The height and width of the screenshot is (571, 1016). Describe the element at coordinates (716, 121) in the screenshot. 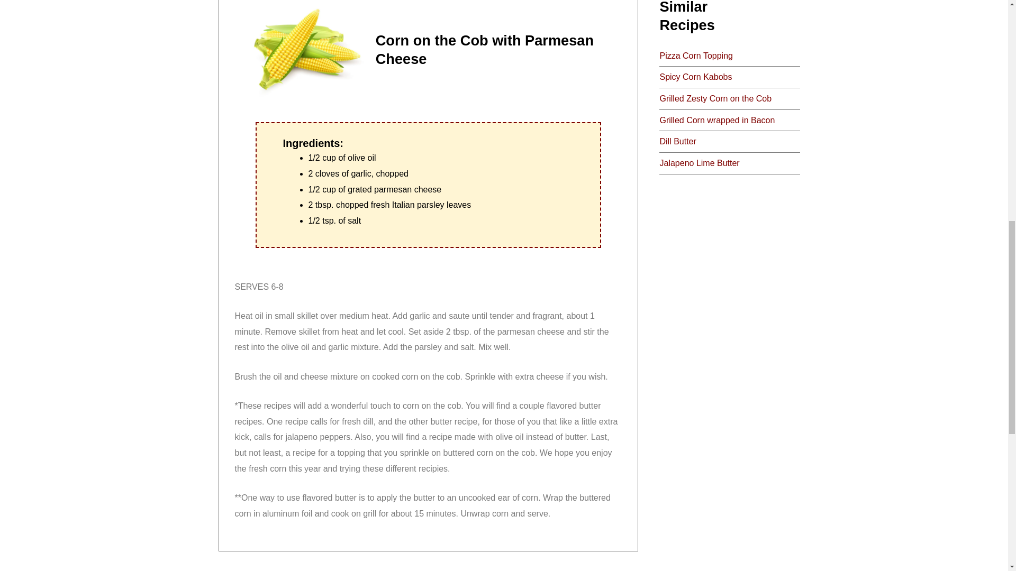

I see `Grilled Corn wrapped in Bacon` at that location.